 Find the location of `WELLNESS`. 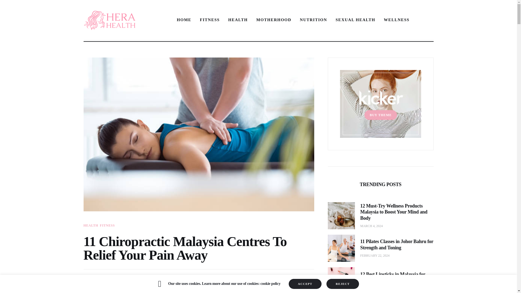

WELLNESS is located at coordinates (107, 225).